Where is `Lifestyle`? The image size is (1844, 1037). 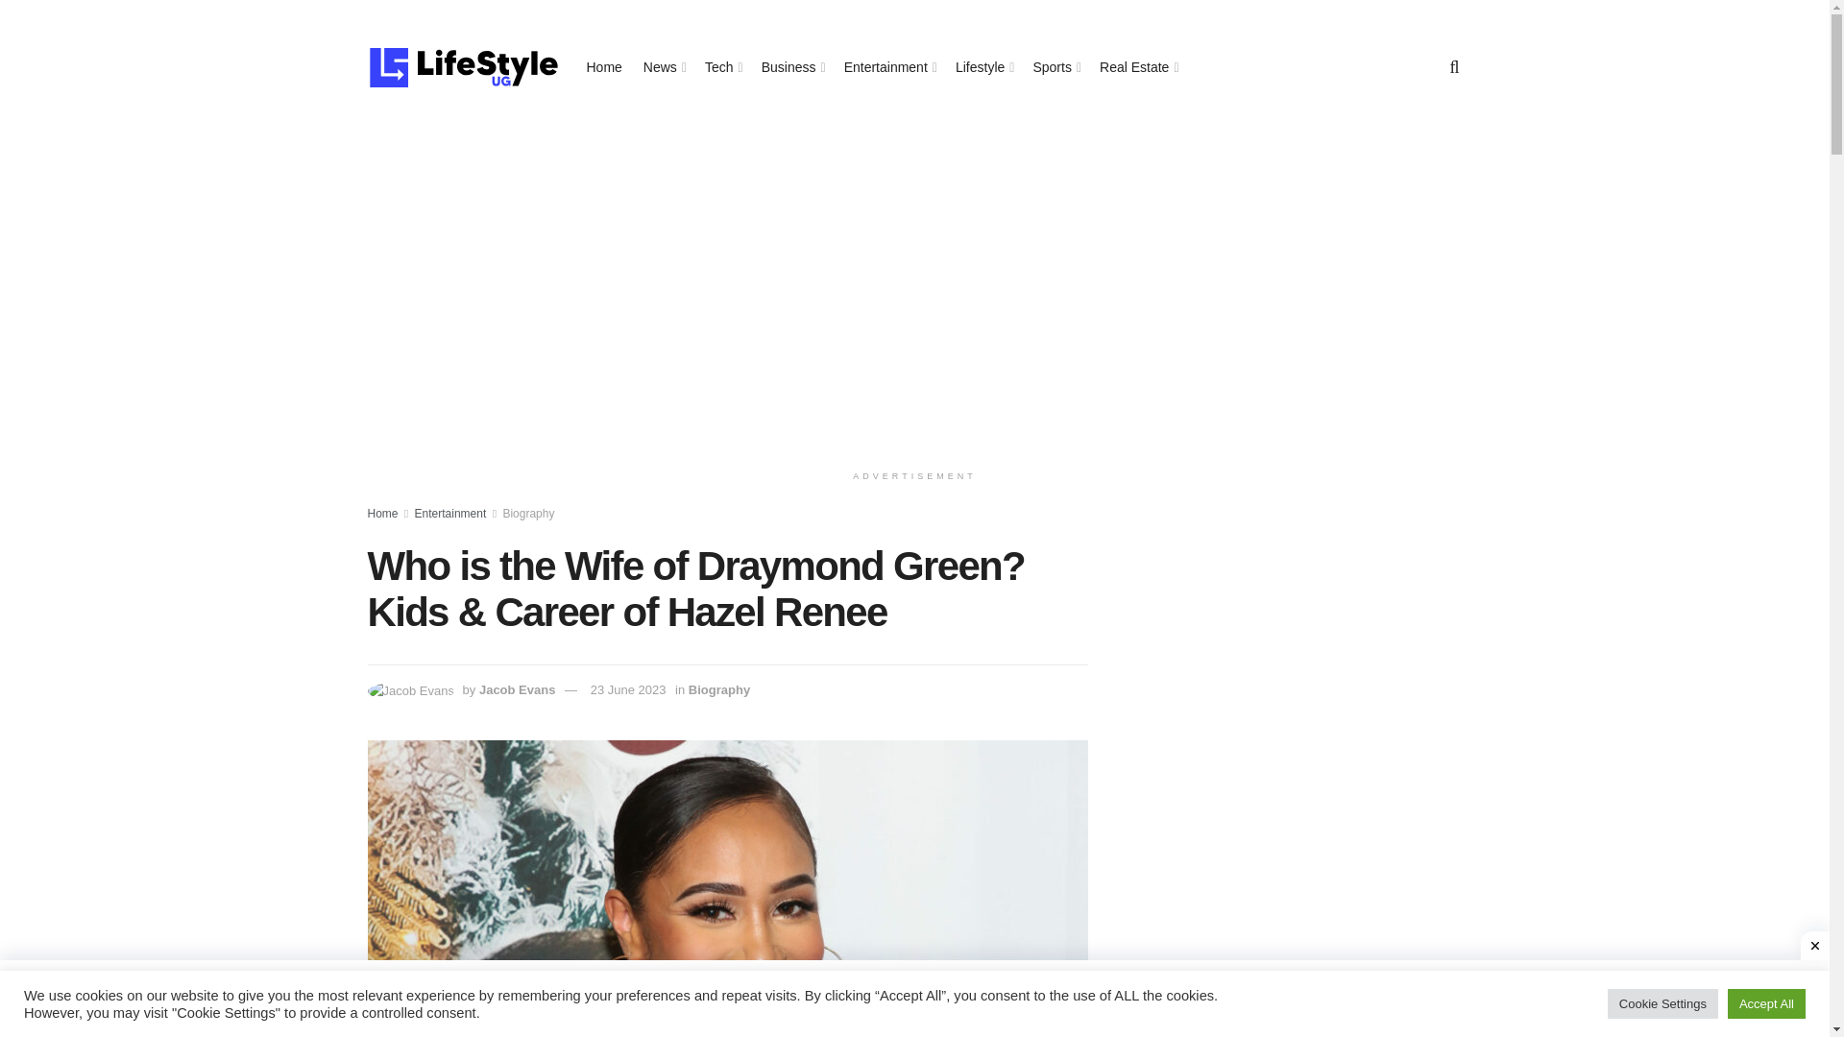 Lifestyle is located at coordinates (983, 67).